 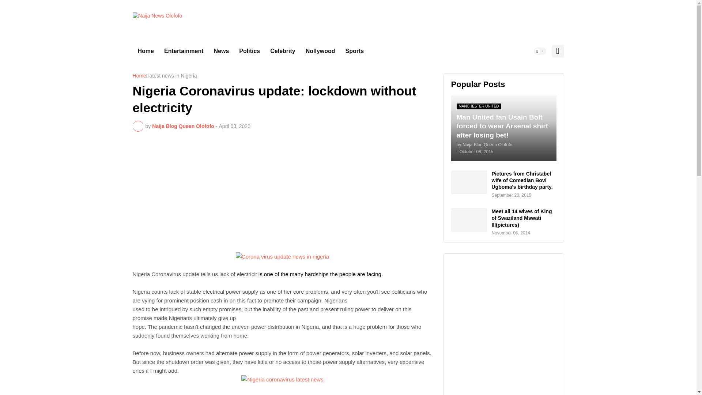 What do you see at coordinates (146, 51) in the screenshot?
I see `Home` at bounding box center [146, 51].